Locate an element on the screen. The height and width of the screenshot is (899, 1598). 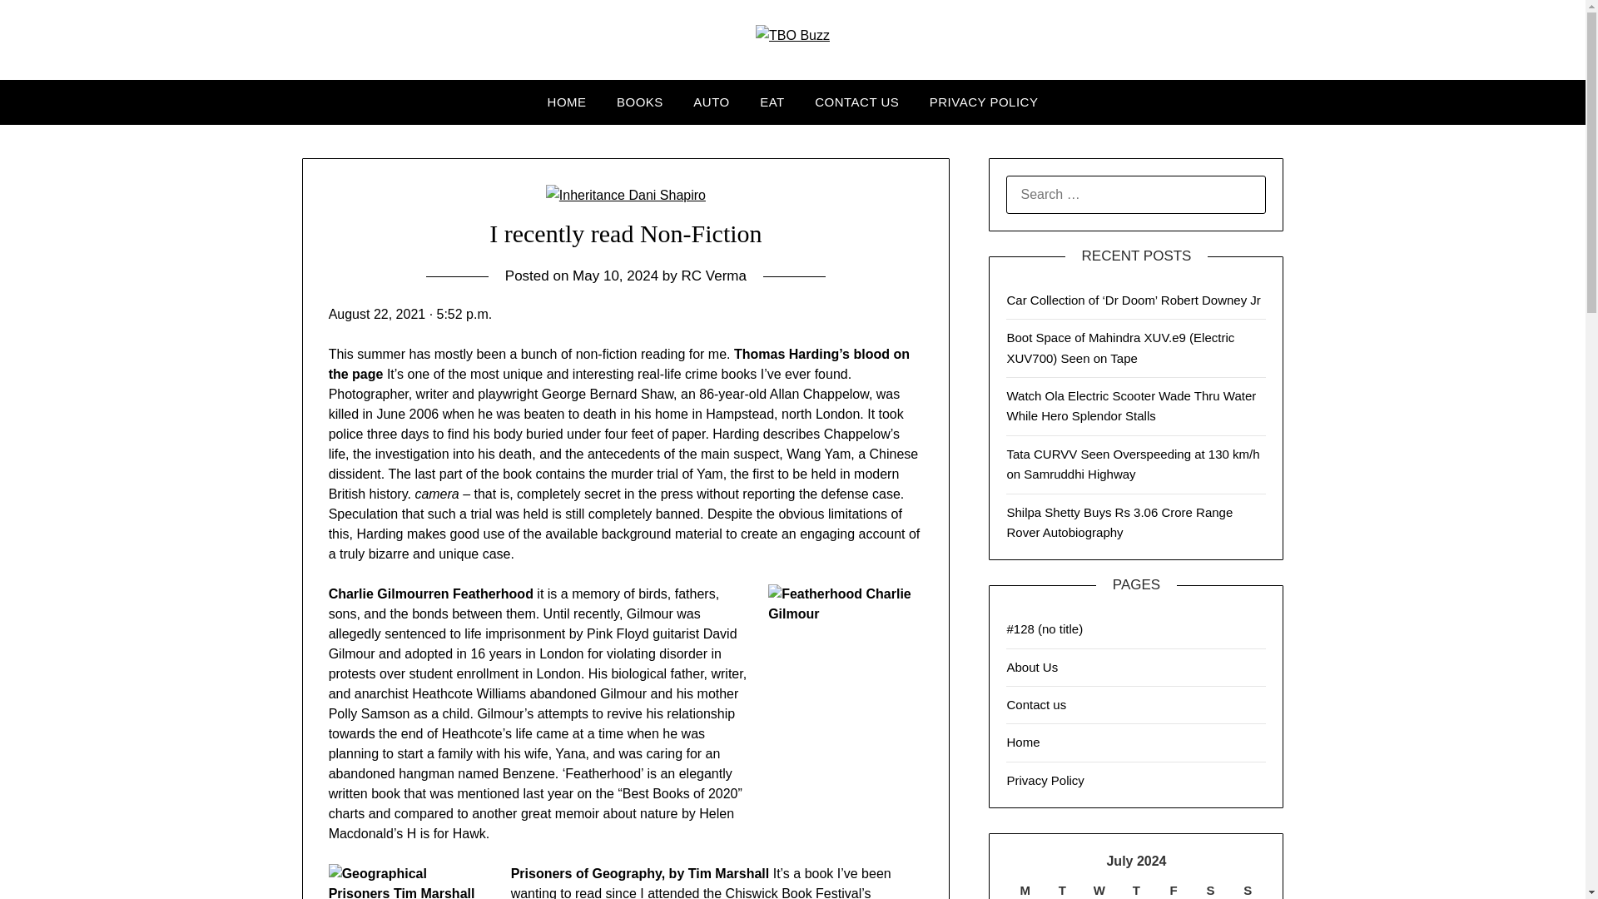
Privacy Policy is located at coordinates (1045, 780).